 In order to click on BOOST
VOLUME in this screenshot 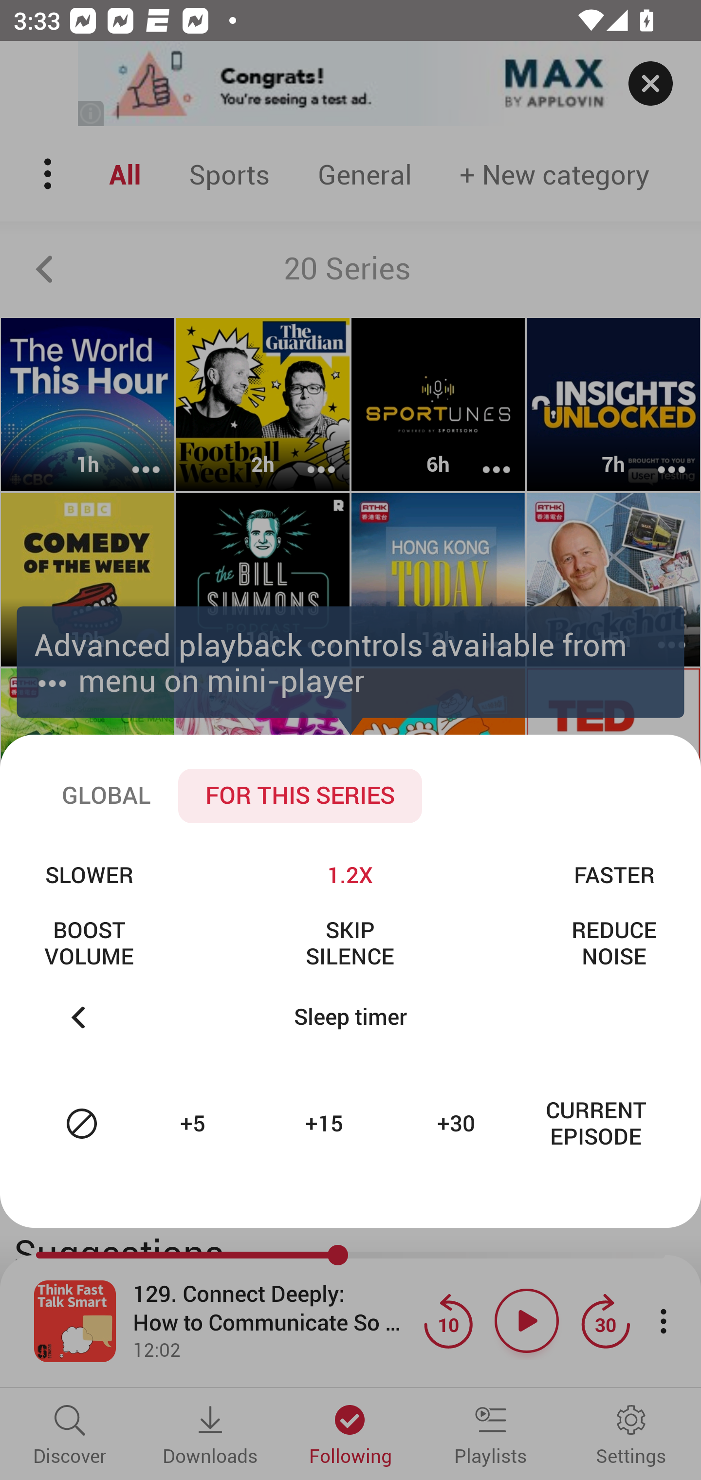, I will do `click(89, 943)`.